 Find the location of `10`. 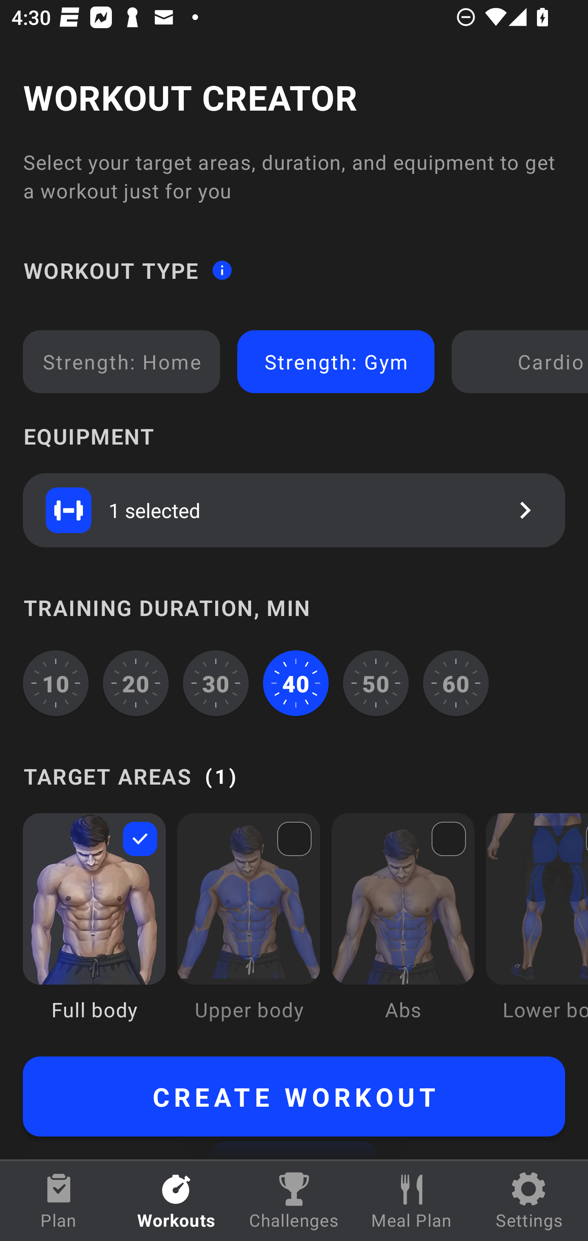

10 is located at coordinates (56, 683).